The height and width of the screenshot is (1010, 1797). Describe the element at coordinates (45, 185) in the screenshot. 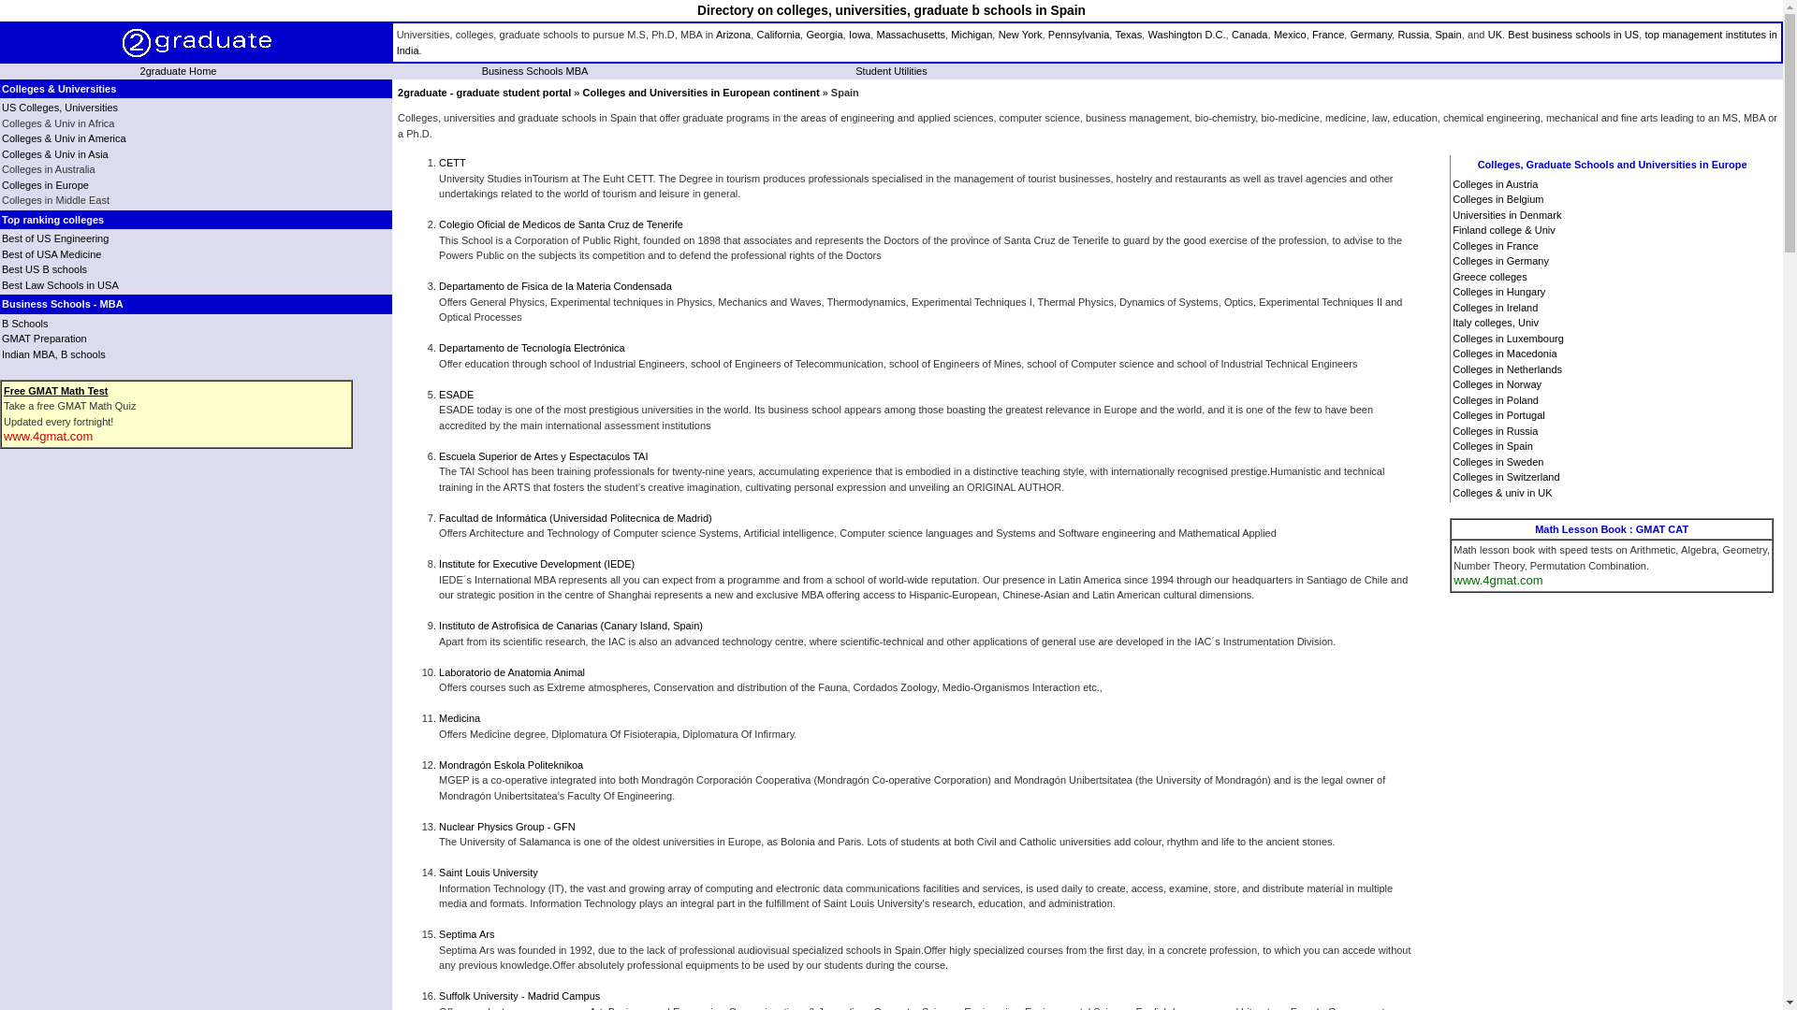

I see `Colleges in Europe` at that location.